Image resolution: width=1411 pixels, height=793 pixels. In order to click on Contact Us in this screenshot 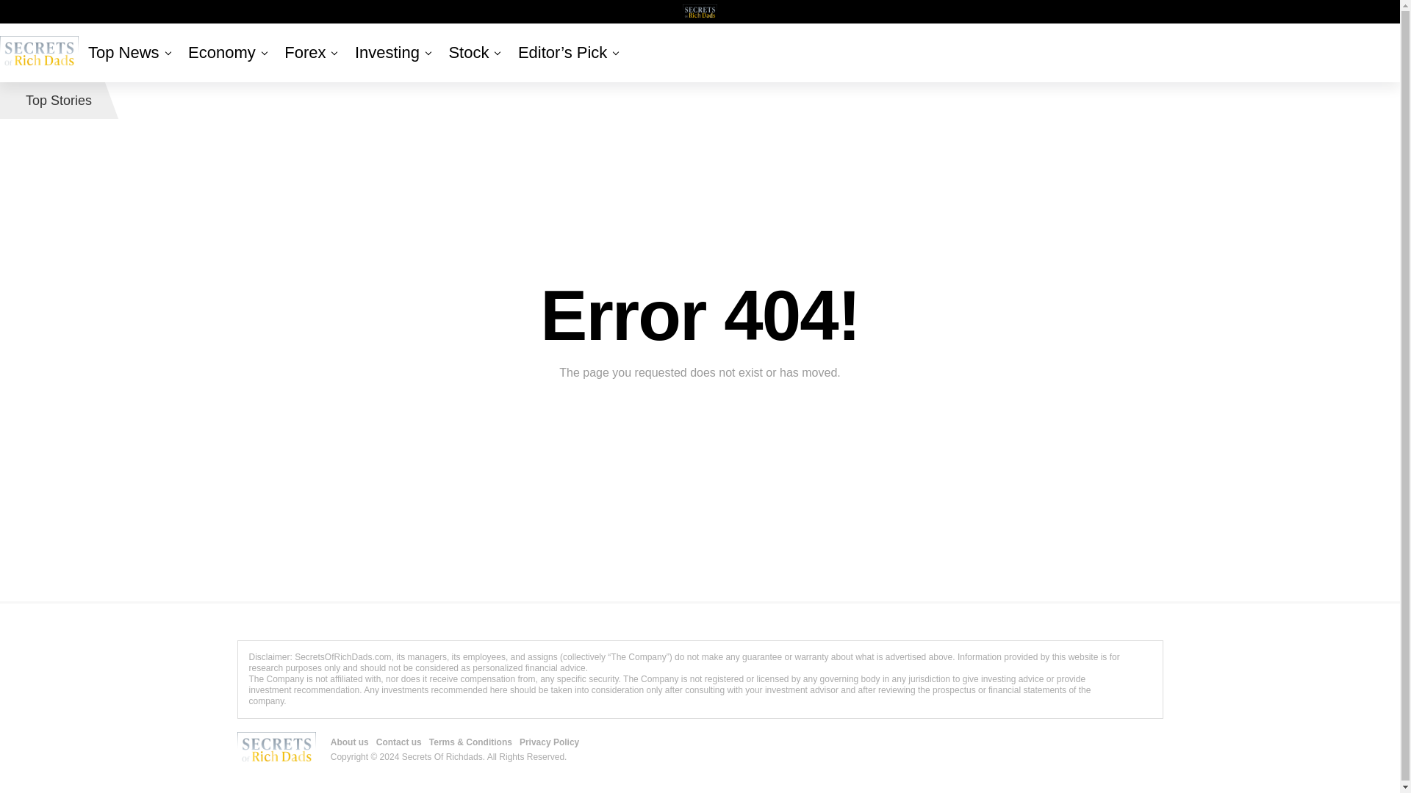, I will do `click(75, 32)`.